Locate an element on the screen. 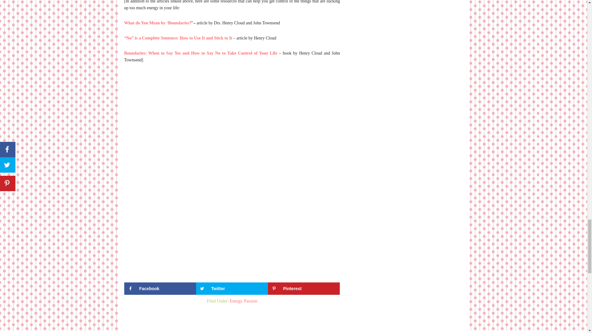 This screenshot has width=592, height=333. Pinterest is located at coordinates (304, 288).